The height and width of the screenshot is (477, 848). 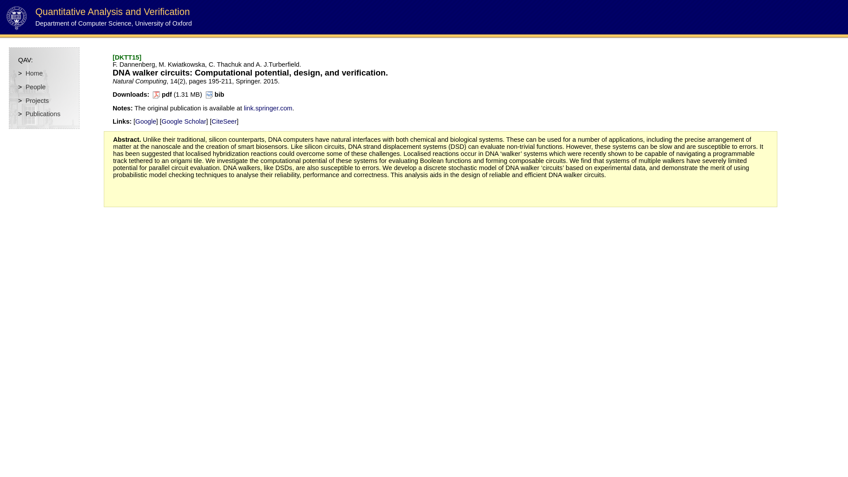 What do you see at coordinates (37, 101) in the screenshot?
I see `Projects` at bounding box center [37, 101].